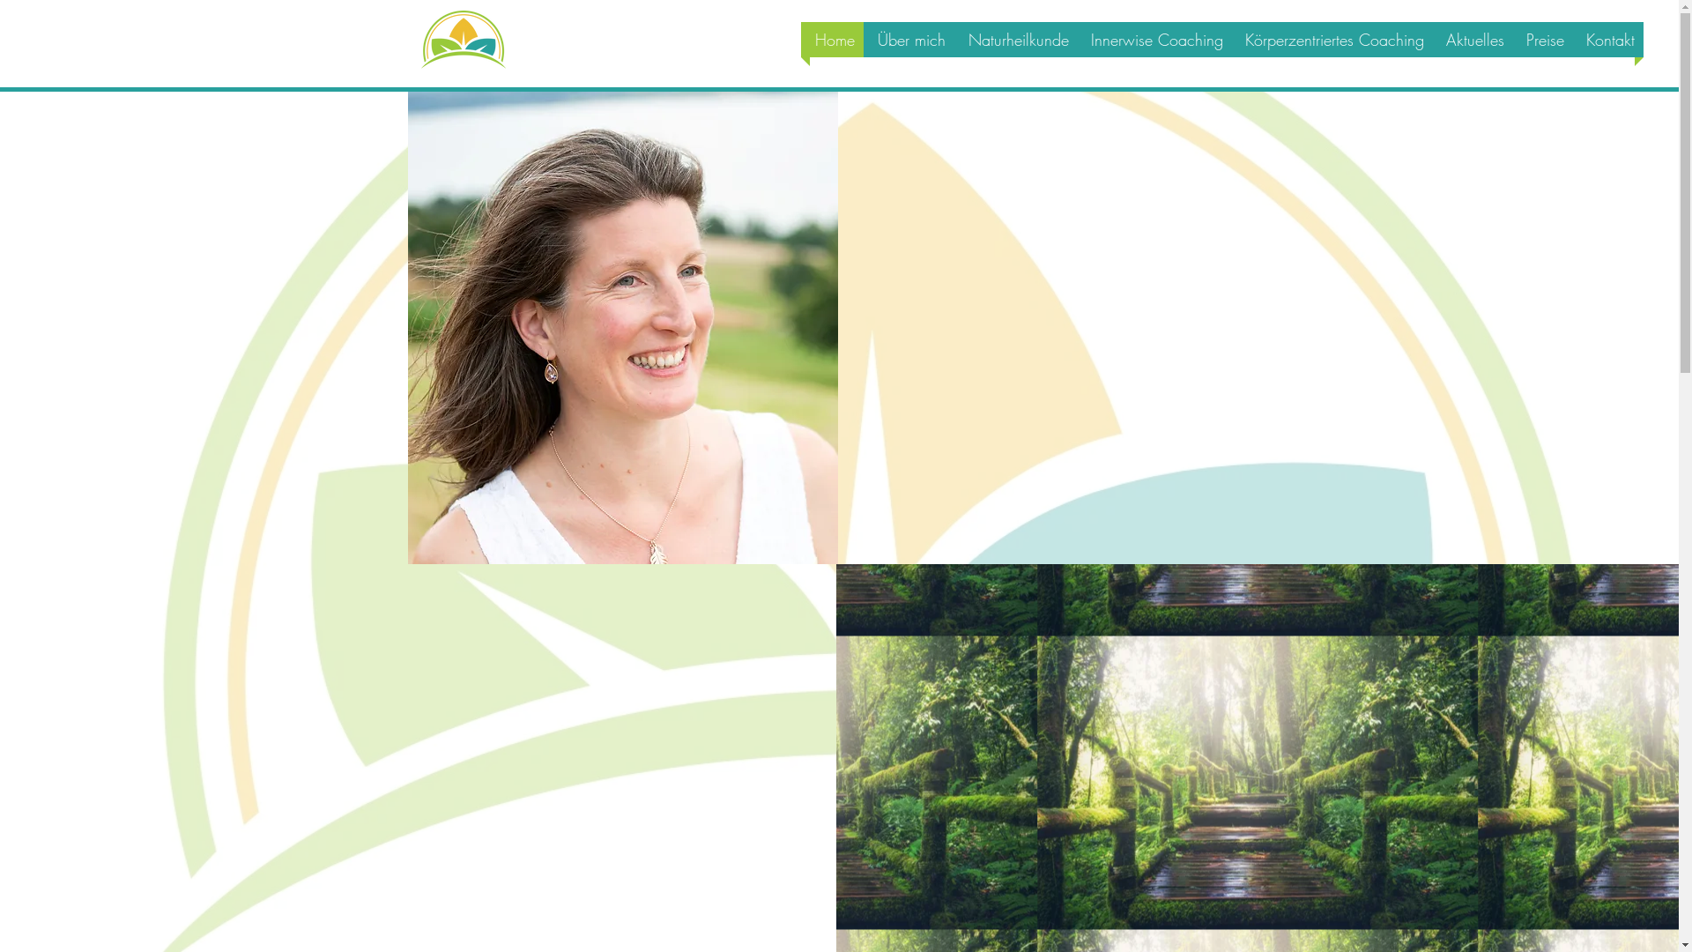 The height and width of the screenshot is (952, 1692). What do you see at coordinates (1543, 40) in the screenshot?
I see `Preise` at bounding box center [1543, 40].